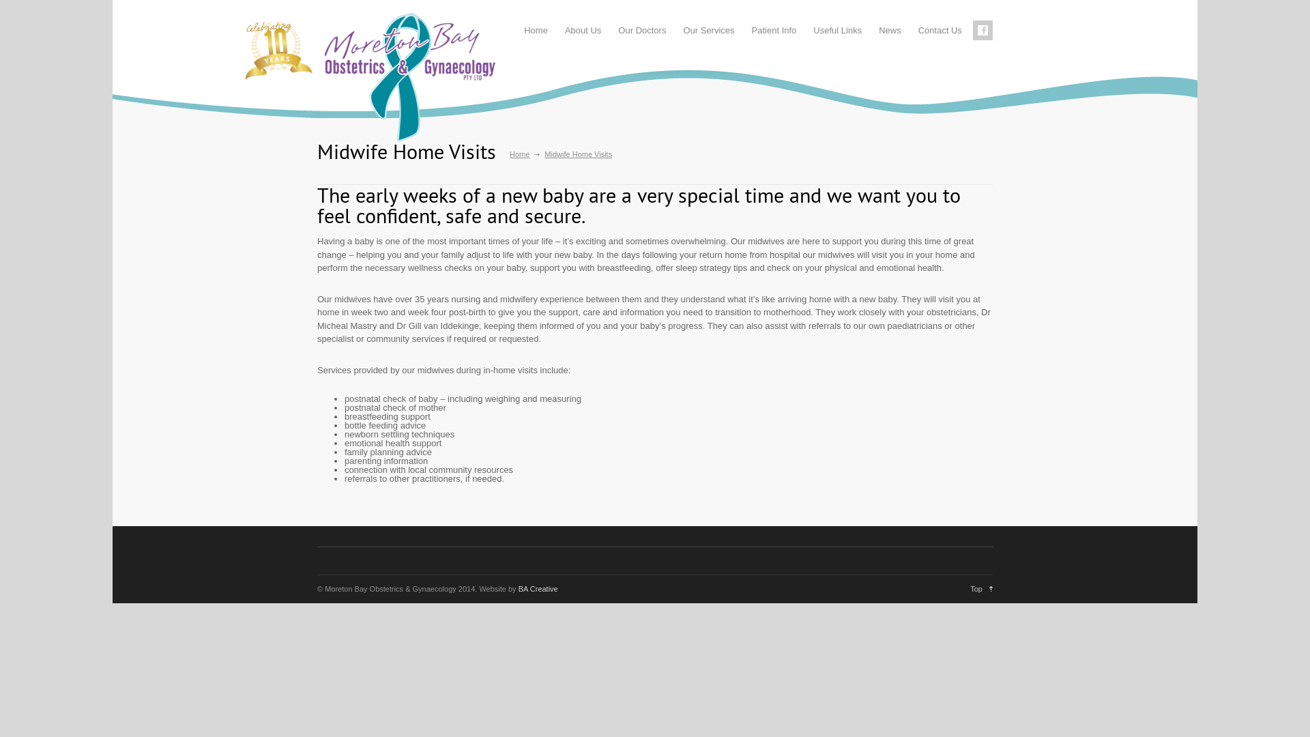 Image resolution: width=1310 pixels, height=737 pixels. I want to click on Home, so click(520, 154).